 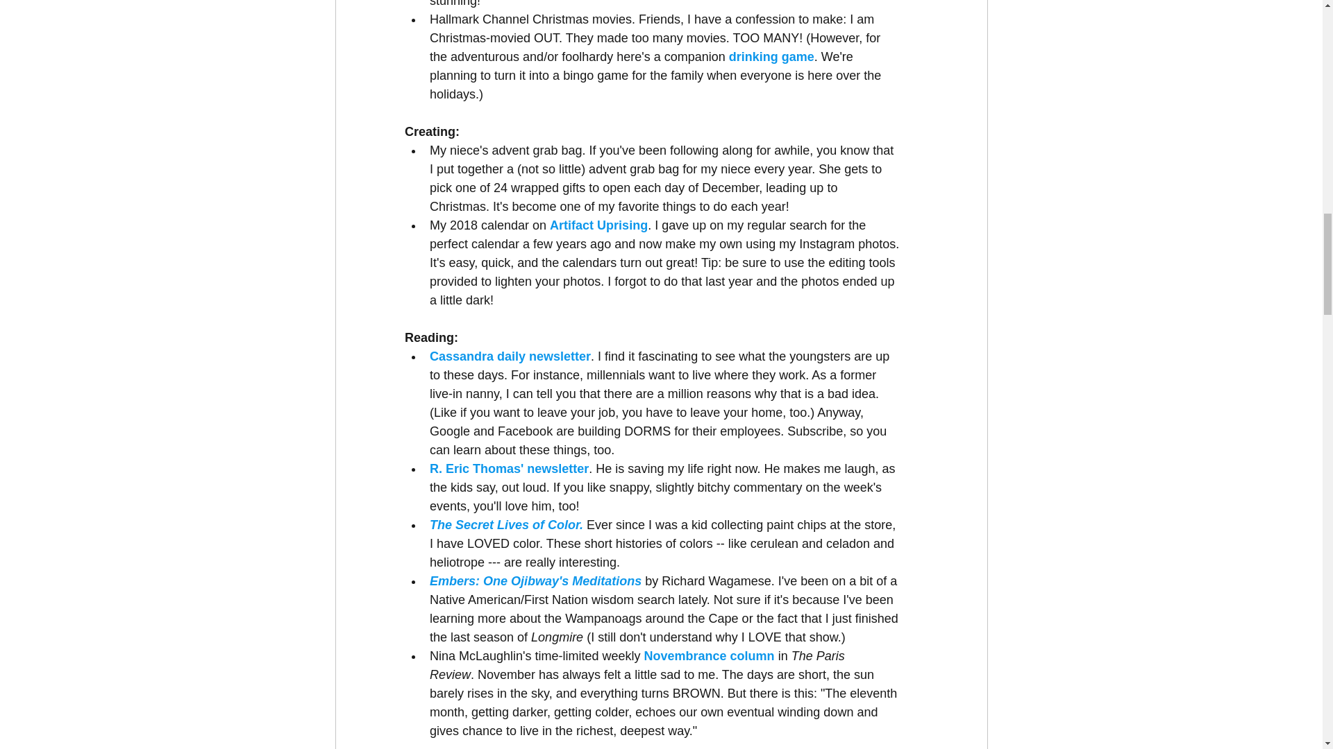 I want to click on Cassandra daily newsletter, so click(x=510, y=356).